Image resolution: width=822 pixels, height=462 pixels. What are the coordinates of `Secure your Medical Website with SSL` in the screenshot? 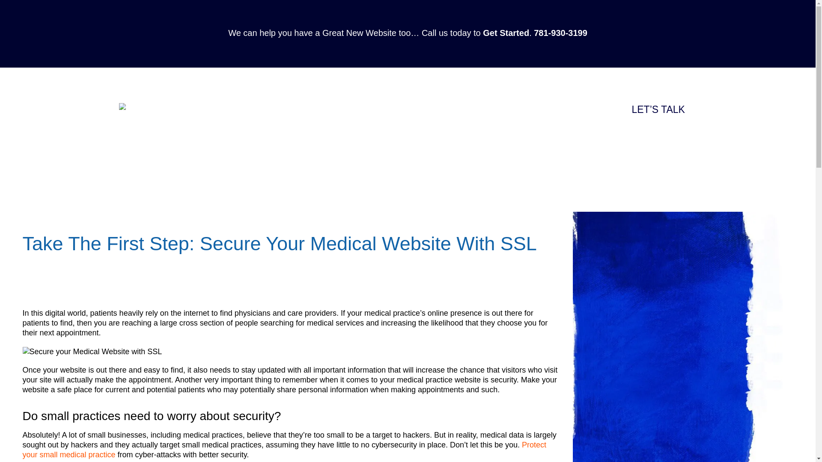 It's located at (92, 352).